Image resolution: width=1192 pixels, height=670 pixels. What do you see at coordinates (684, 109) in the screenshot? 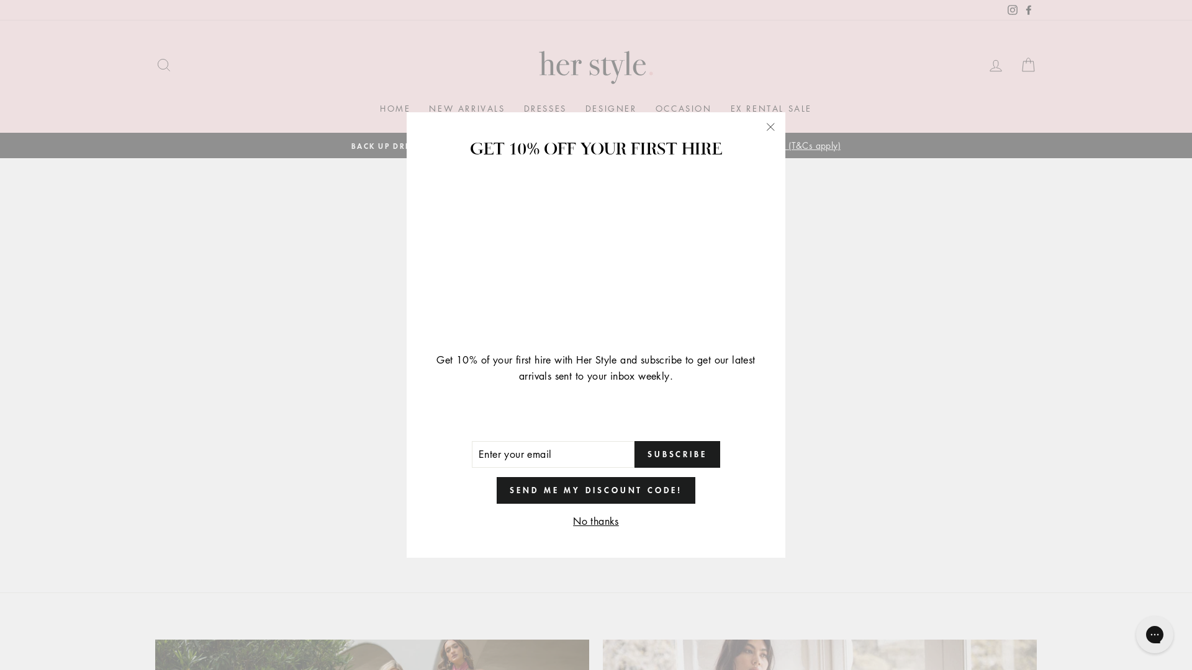
I see `OCCASION` at bounding box center [684, 109].